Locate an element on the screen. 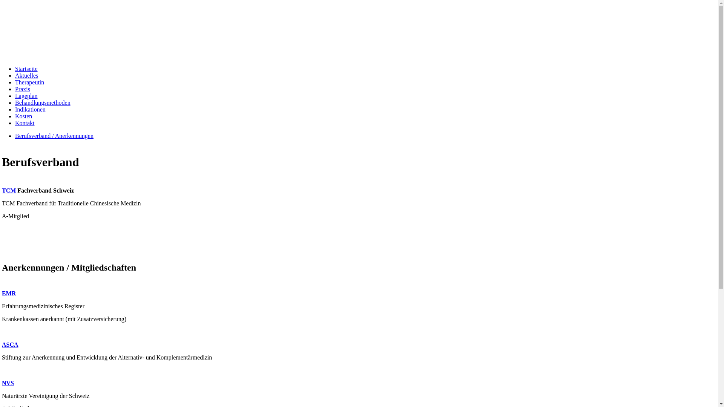  Berufsverband / Anerkennungen is located at coordinates (54, 136).